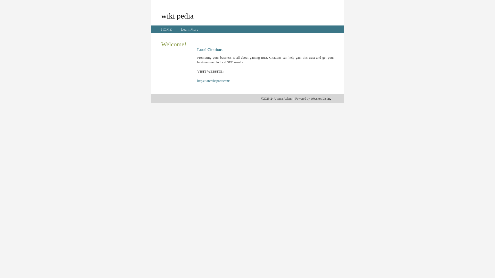  Describe the element at coordinates (189, 29) in the screenshot. I see `Learn More` at that location.